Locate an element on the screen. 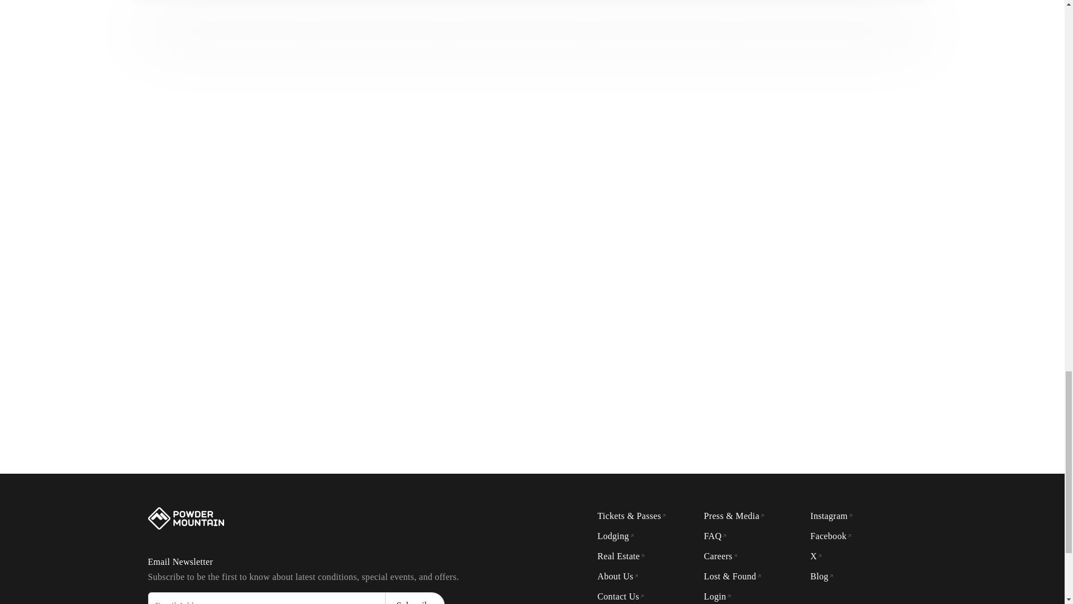  Careers is located at coordinates (721, 556).